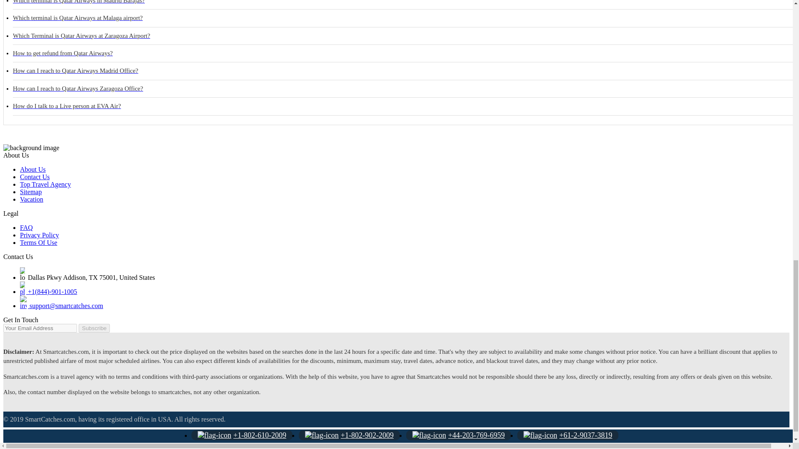  I want to click on About Us, so click(32, 169).